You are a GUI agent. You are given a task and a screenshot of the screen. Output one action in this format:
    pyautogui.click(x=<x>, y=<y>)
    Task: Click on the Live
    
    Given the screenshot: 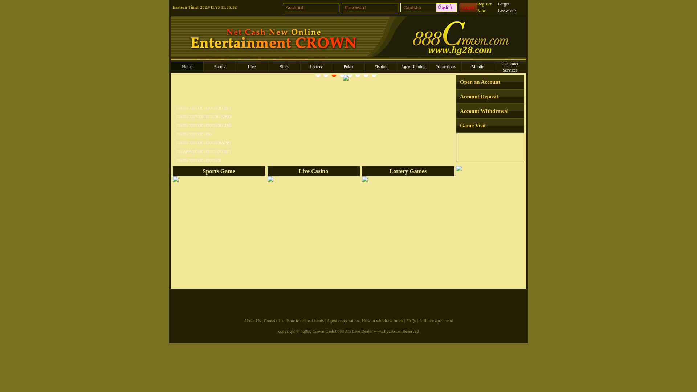 What is the action you would take?
    pyautogui.click(x=252, y=67)
    